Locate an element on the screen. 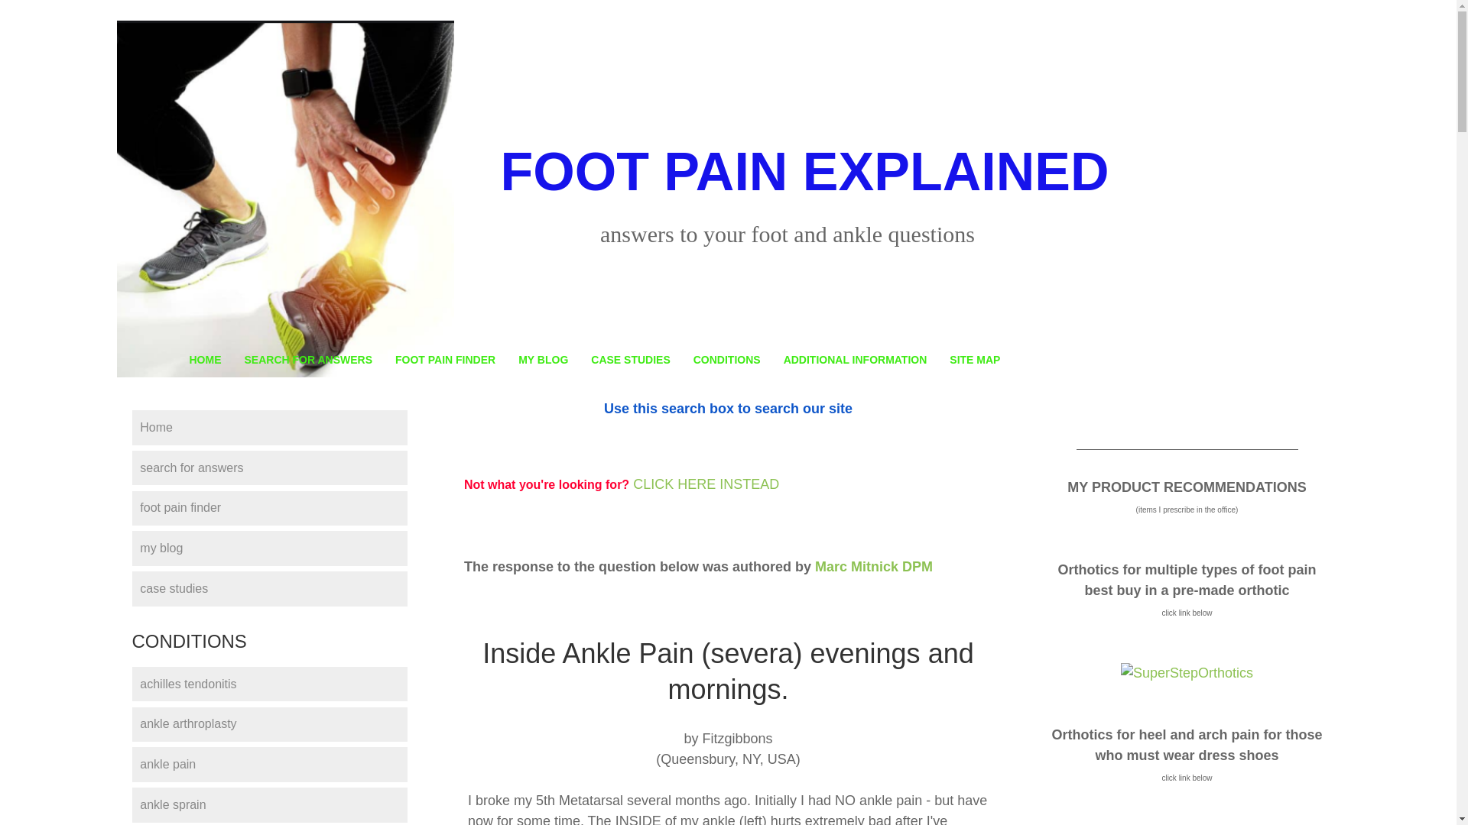 Image resolution: width=1468 pixels, height=825 pixels. FOOT PAIN EXPLAINED is located at coordinates (804, 171).